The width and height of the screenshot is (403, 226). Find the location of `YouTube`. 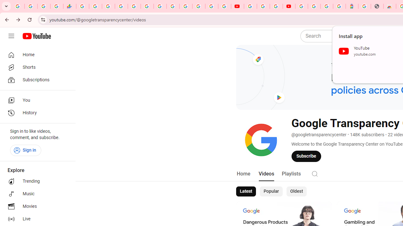

YouTube is located at coordinates (237, 6).